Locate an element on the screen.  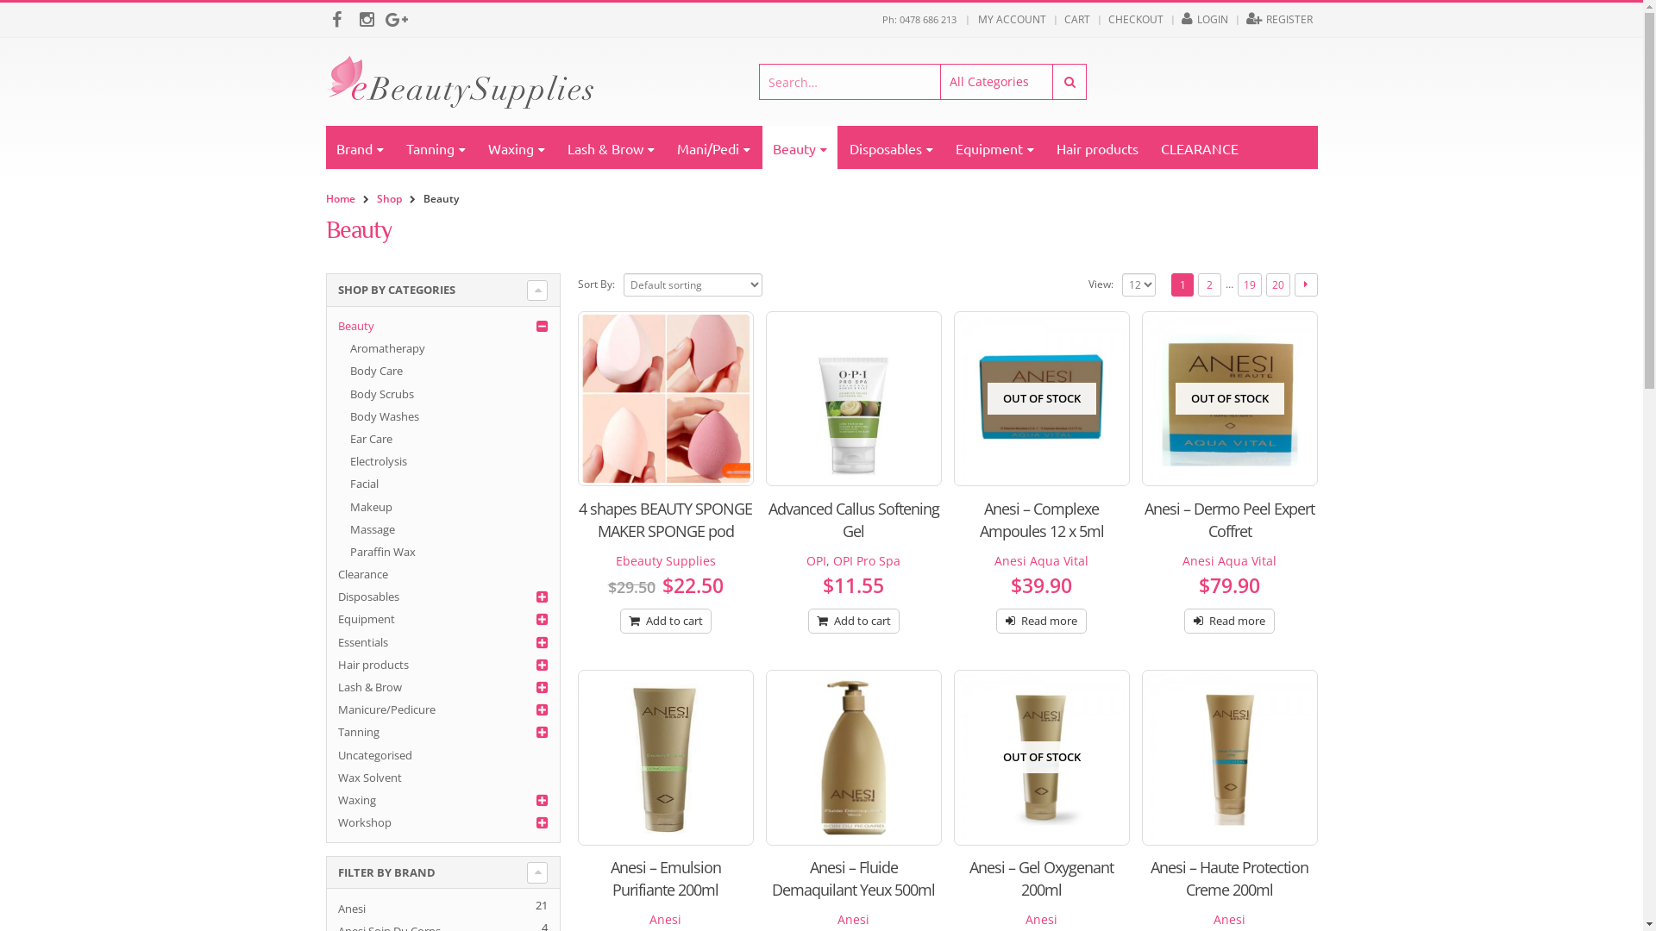
Brand is located at coordinates (361, 147).